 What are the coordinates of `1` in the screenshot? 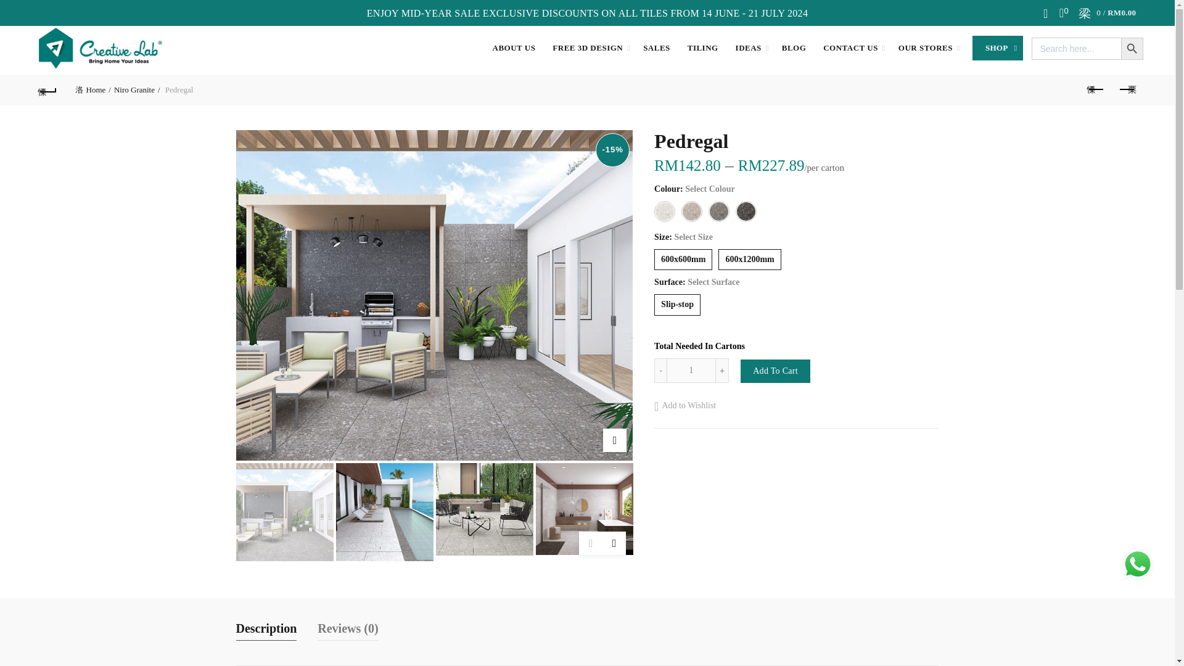 It's located at (691, 371).